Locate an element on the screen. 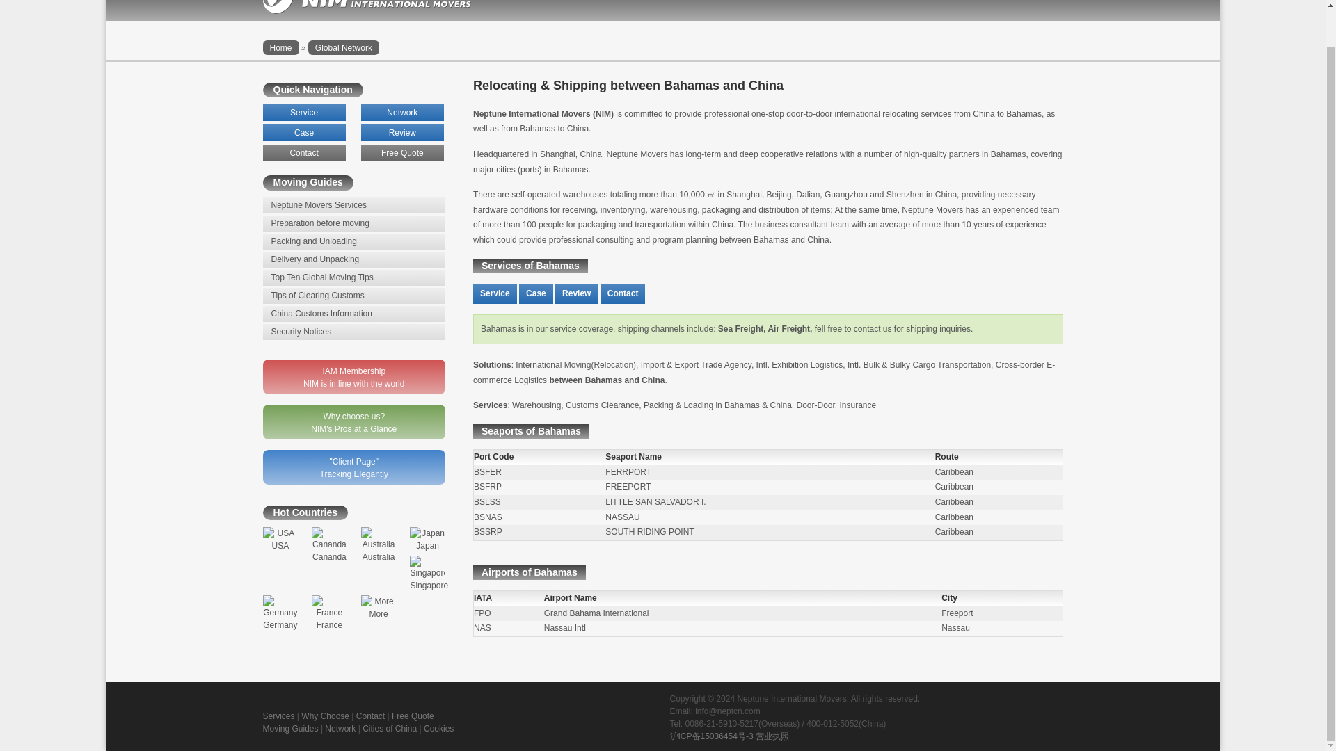  Australia is located at coordinates (379, 544).